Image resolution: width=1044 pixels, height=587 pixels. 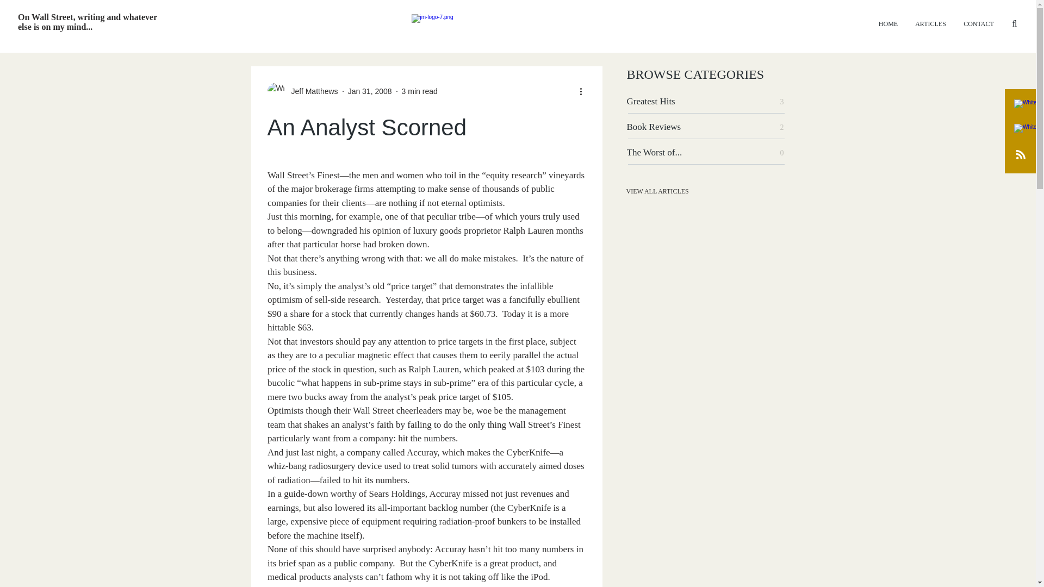 I want to click on Jeff Matthews, so click(x=312, y=91).